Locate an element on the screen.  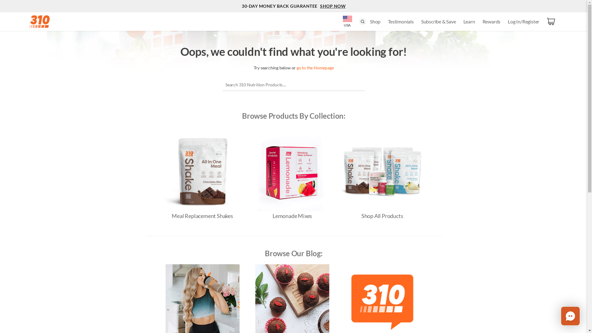
Search is located at coordinates (363, 22).